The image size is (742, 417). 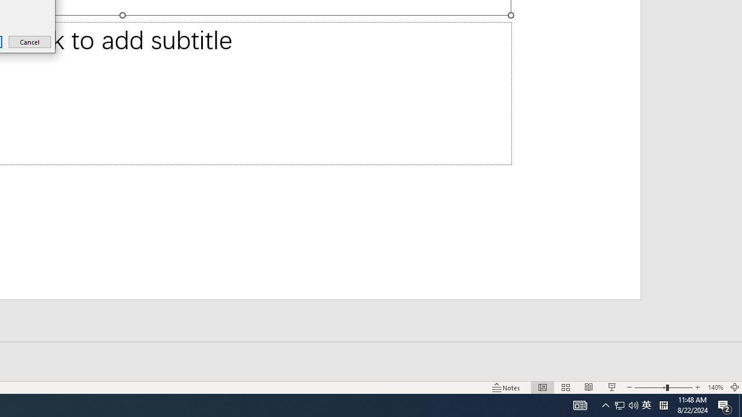 I want to click on Zoom 140%, so click(x=715, y=387).